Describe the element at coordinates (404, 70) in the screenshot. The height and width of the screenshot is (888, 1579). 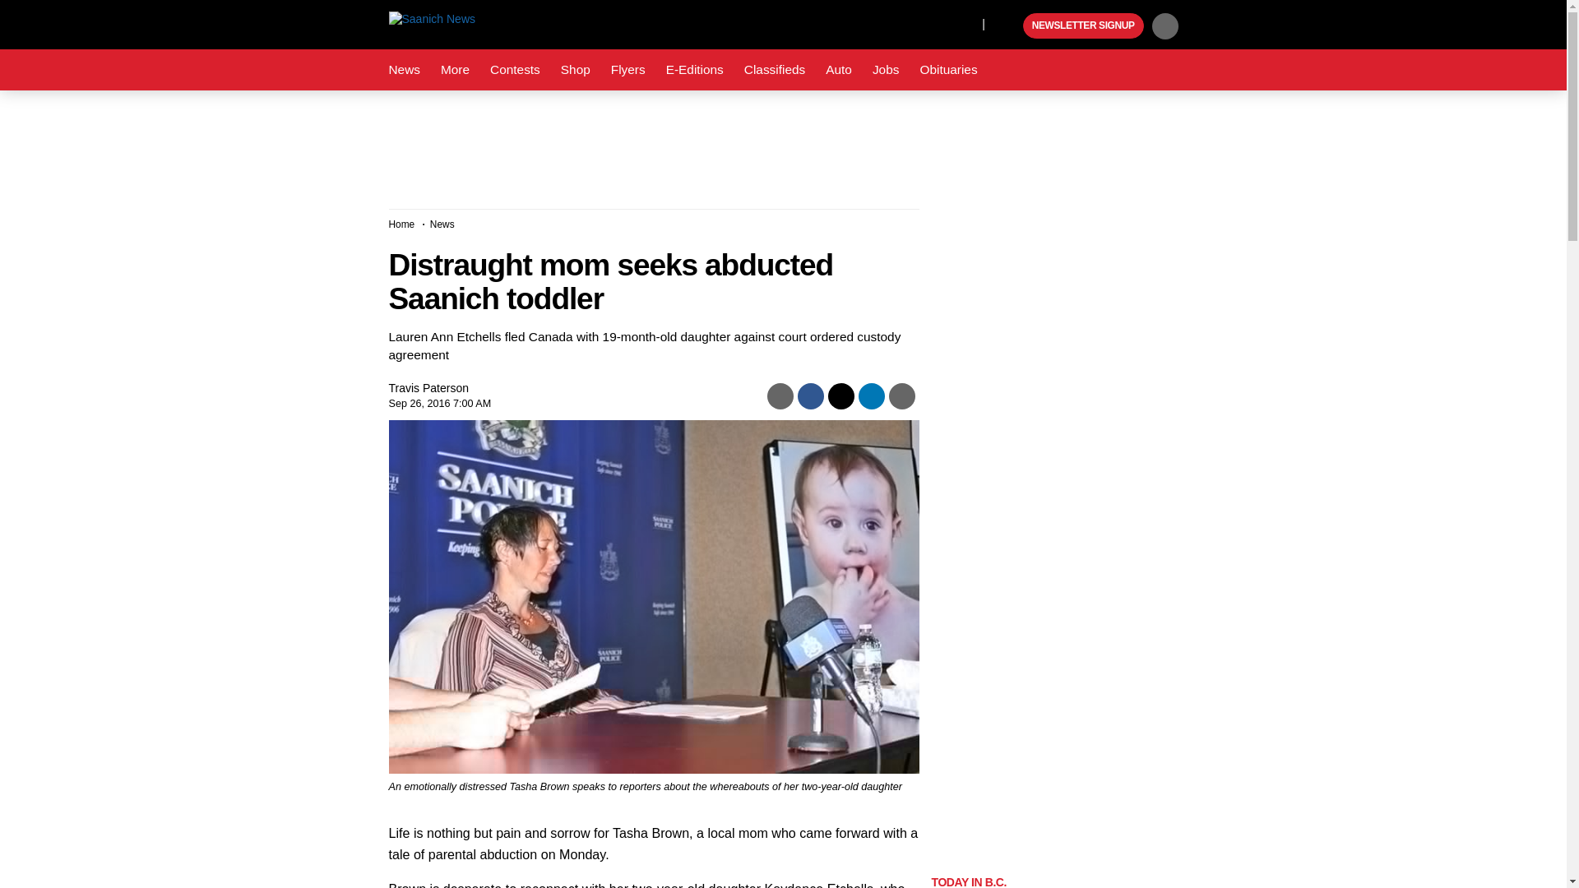
I see `News` at that location.